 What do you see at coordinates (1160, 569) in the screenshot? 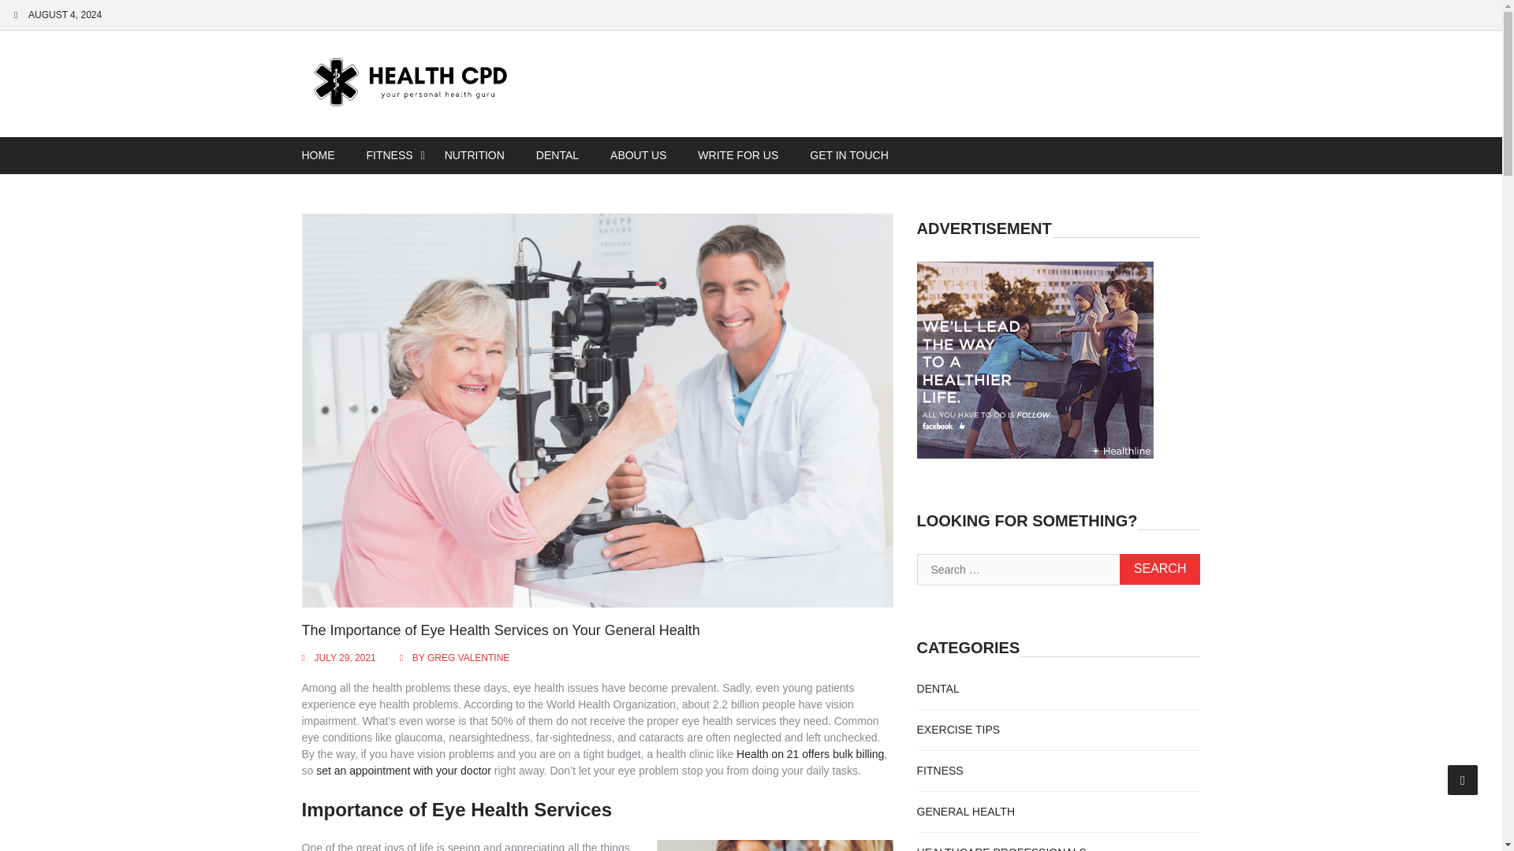
I see `Search` at bounding box center [1160, 569].